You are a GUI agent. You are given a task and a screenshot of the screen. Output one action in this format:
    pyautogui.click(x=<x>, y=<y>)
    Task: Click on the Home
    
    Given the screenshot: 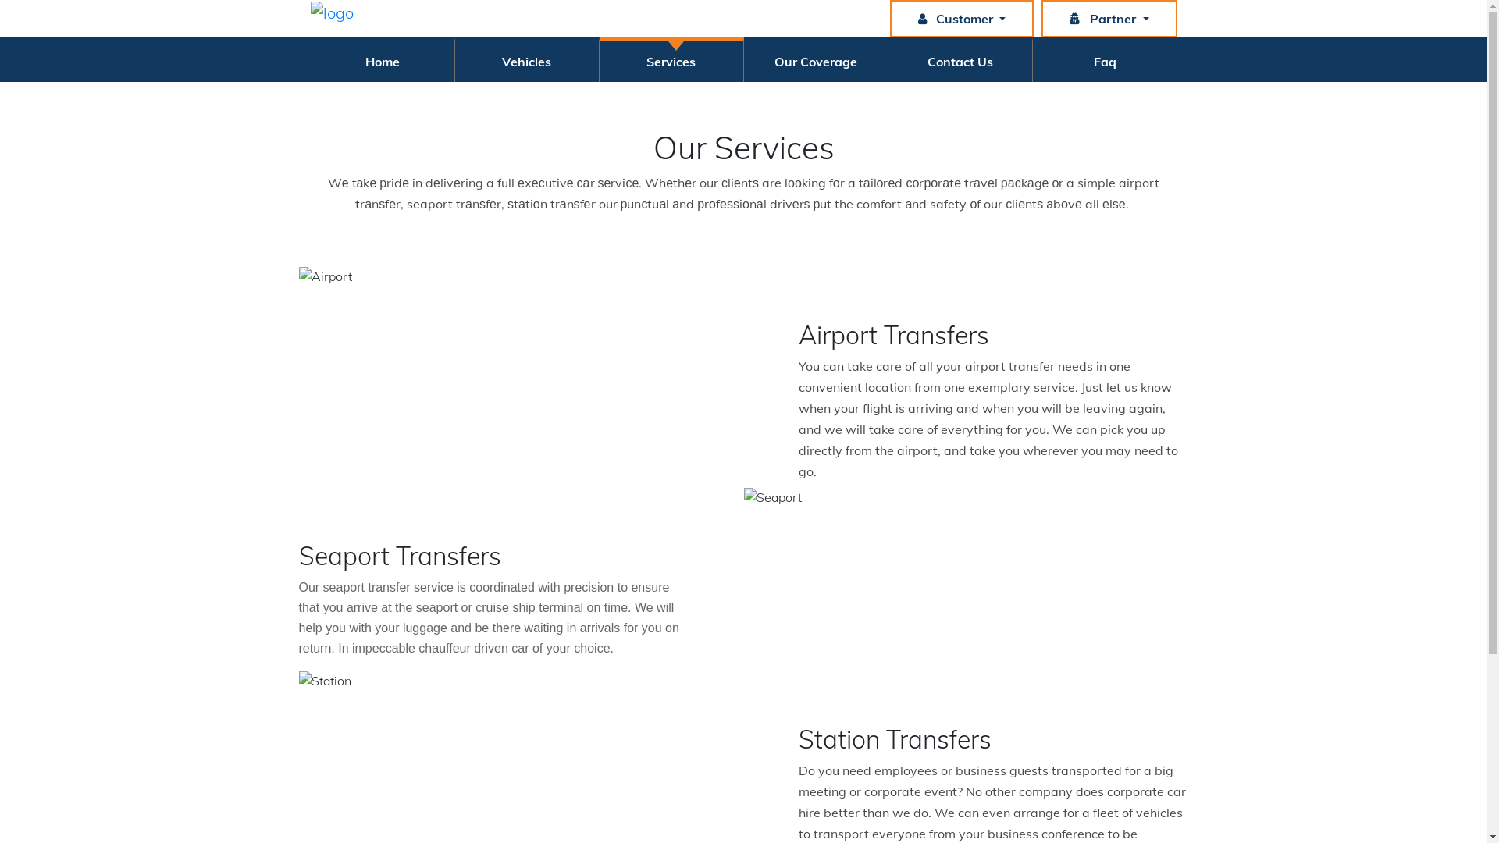 What is the action you would take?
    pyautogui.click(x=383, y=62)
    